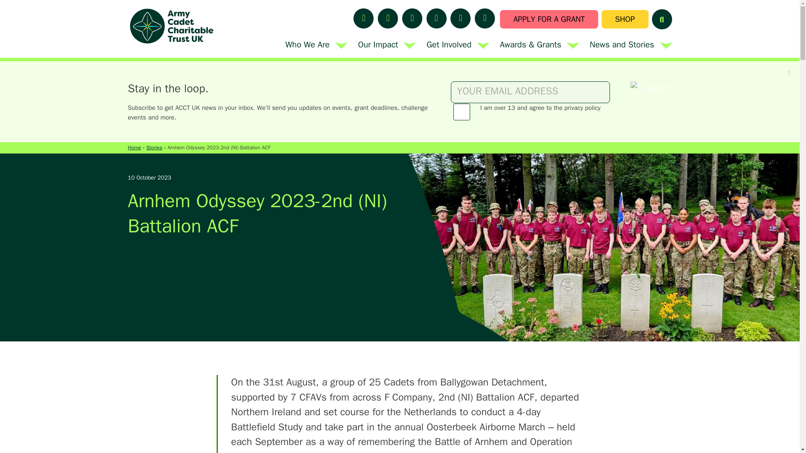  I want to click on Instagram, so click(436, 18).